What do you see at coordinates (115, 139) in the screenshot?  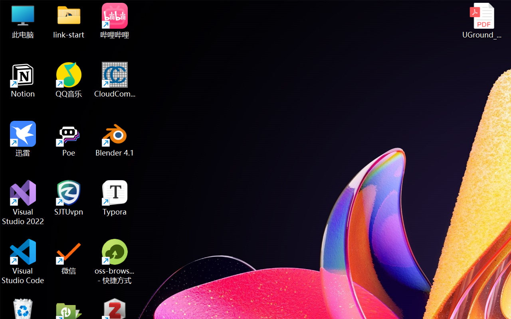 I see `Blender 4.1` at bounding box center [115, 139].